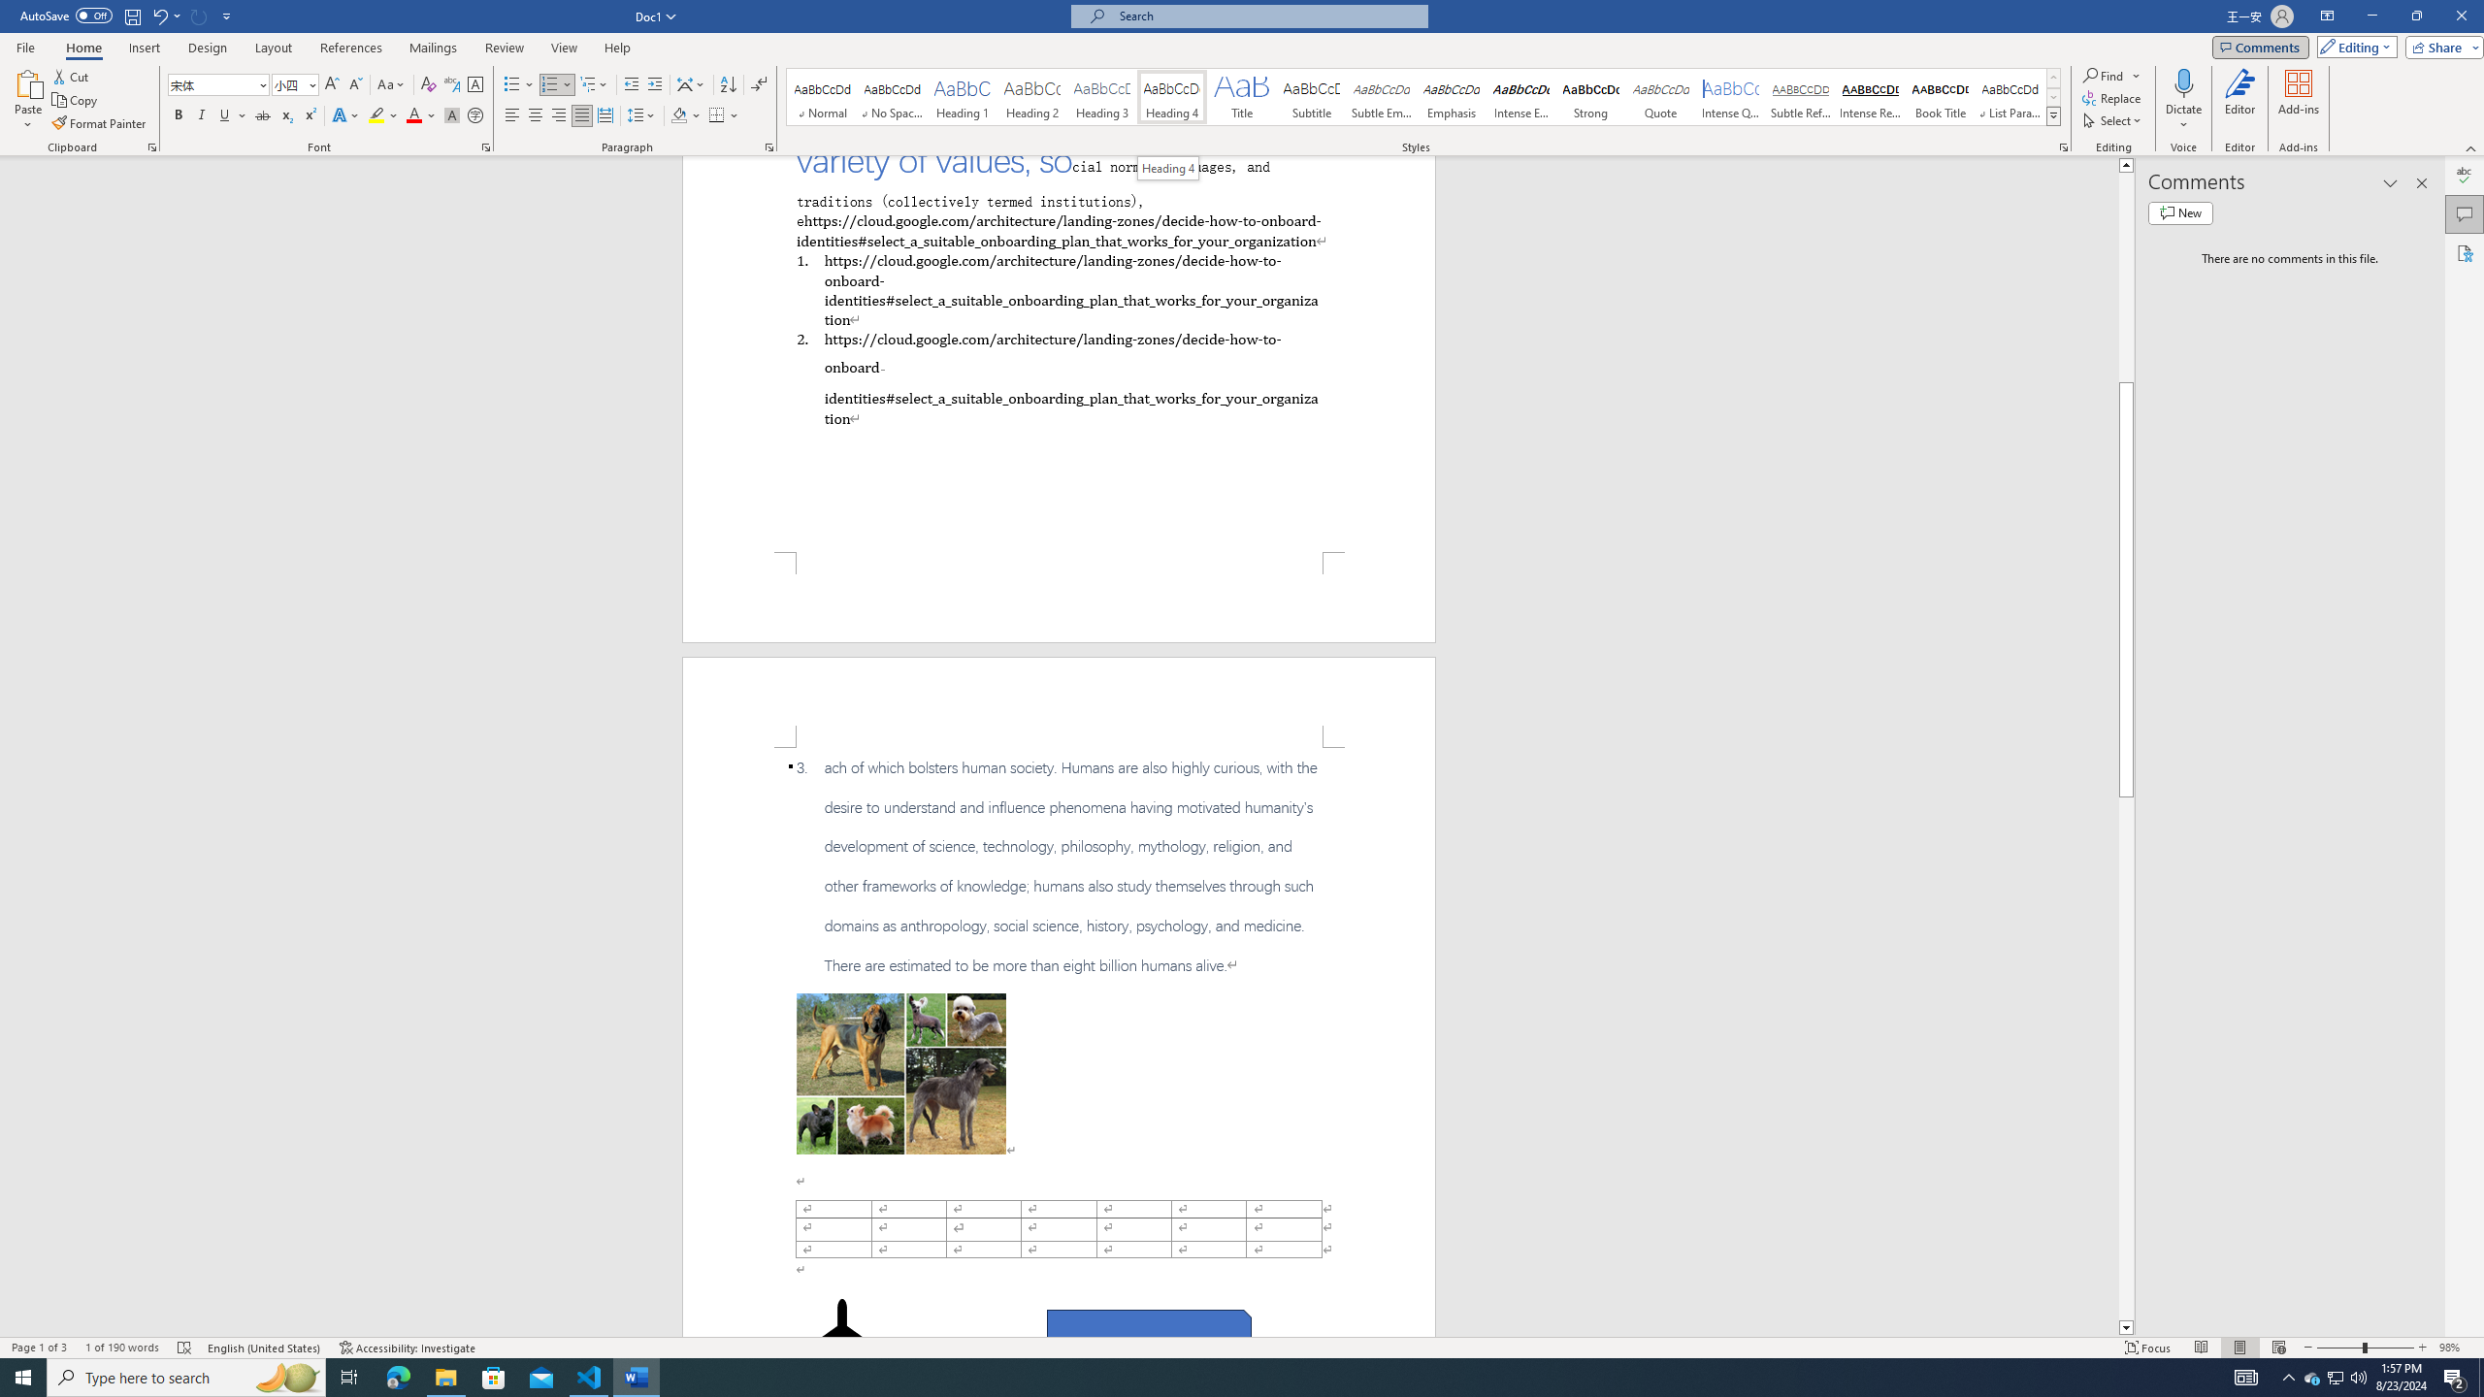  Describe the element at coordinates (273, 48) in the screenshot. I see `Layout` at that location.